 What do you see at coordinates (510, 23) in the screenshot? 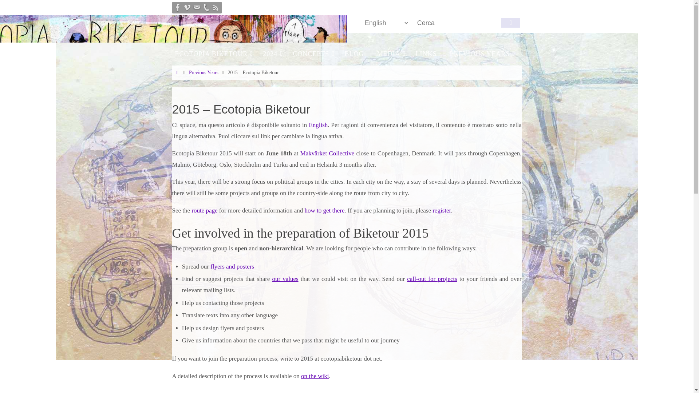
I see `Cerca` at bounding box center [510, 23].